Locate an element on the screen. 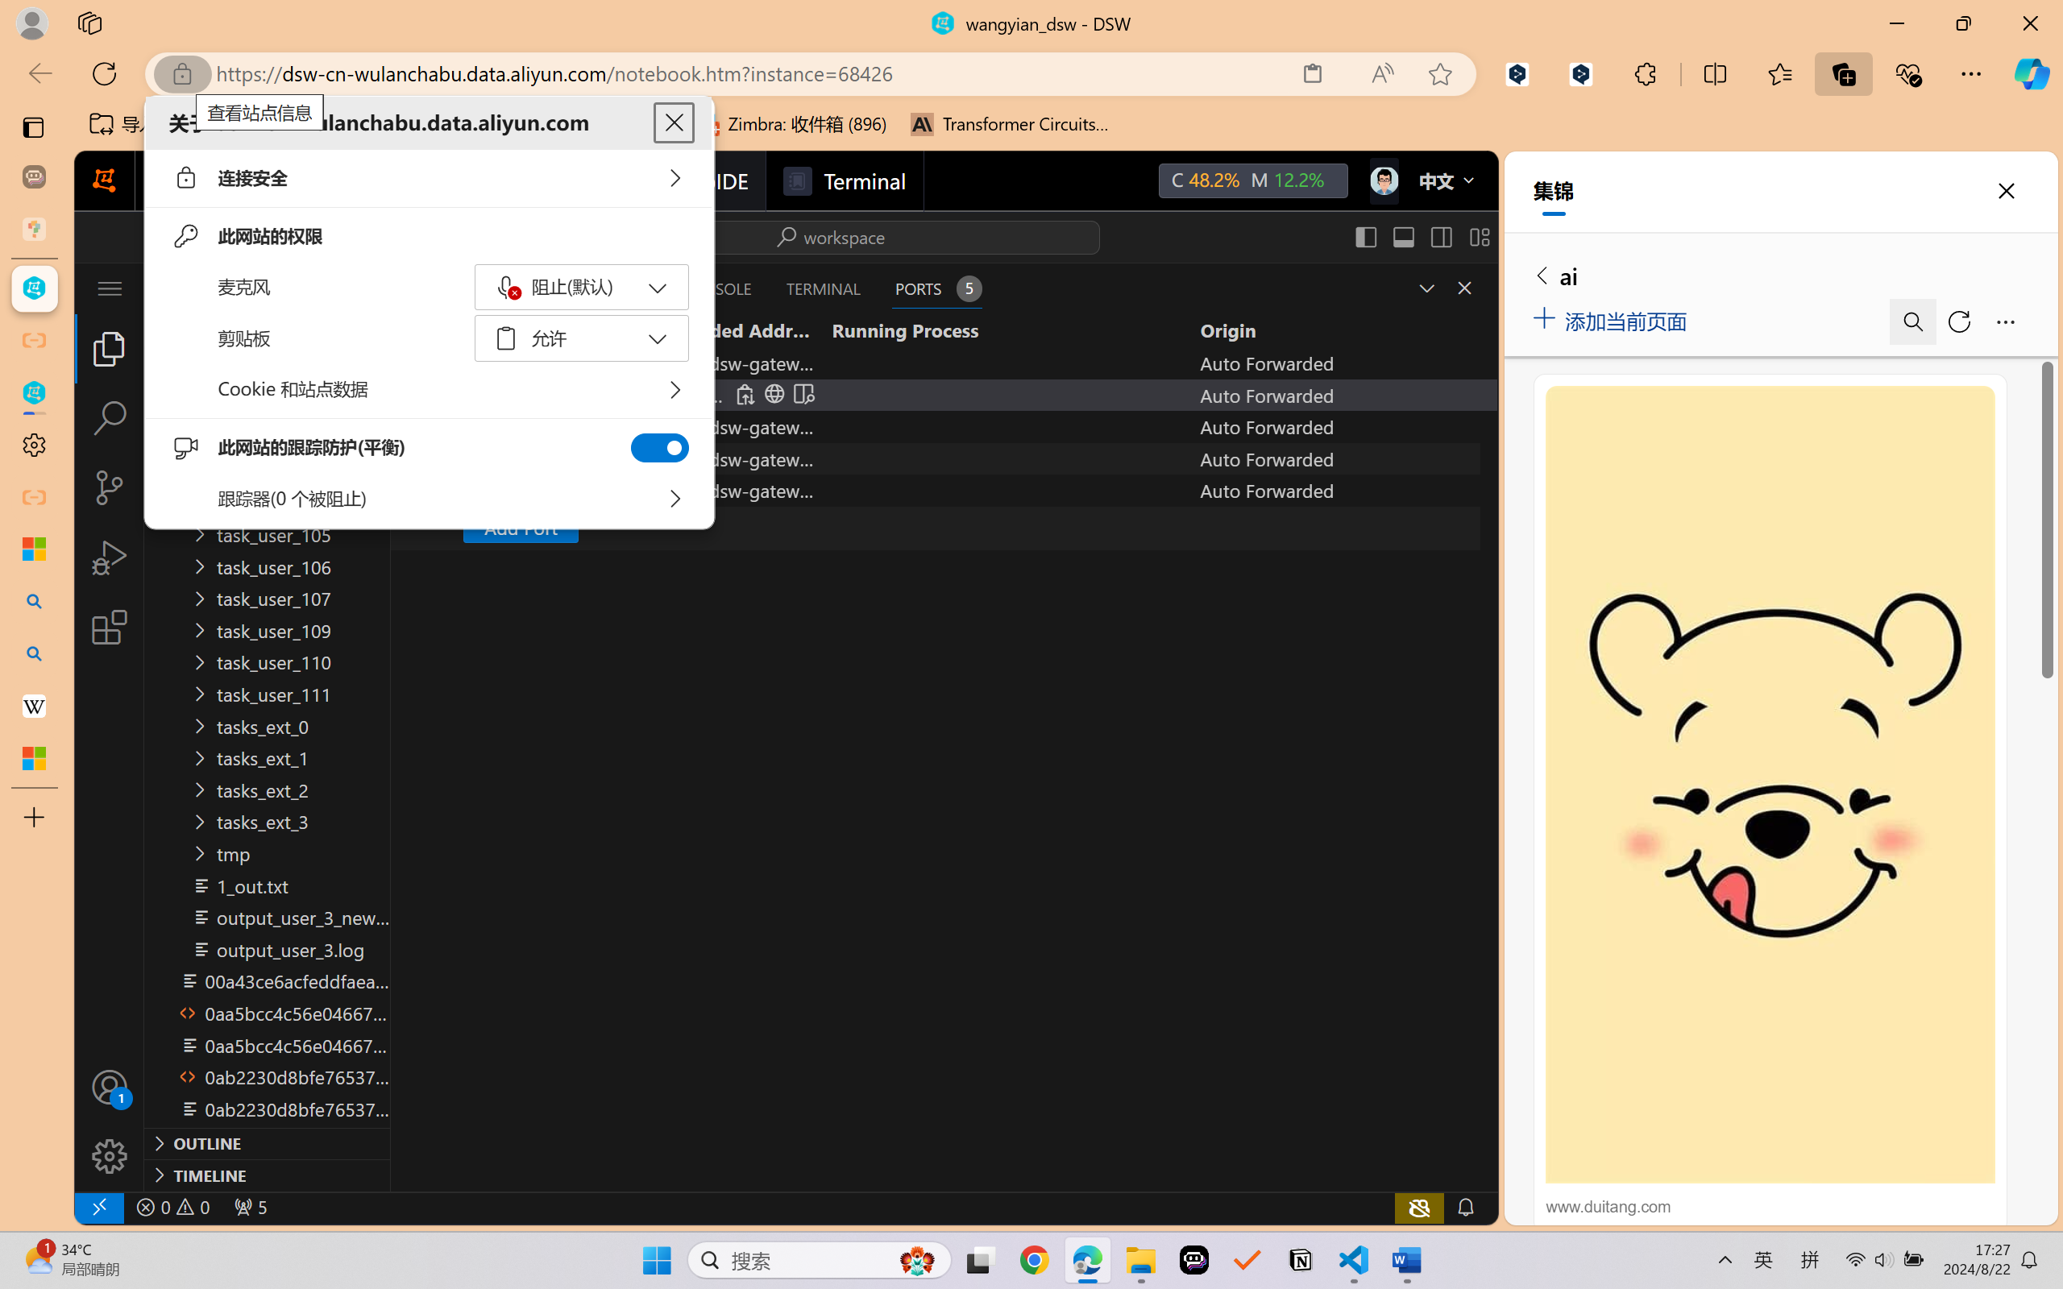  Customize Layout... is located at coordinates (1480, 237).